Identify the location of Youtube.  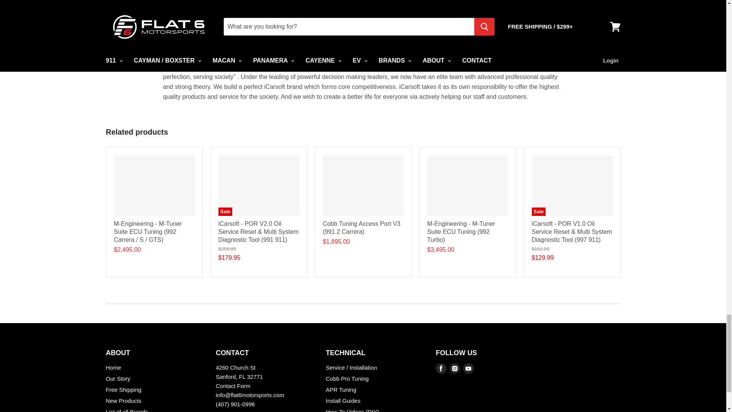
(468, 369).